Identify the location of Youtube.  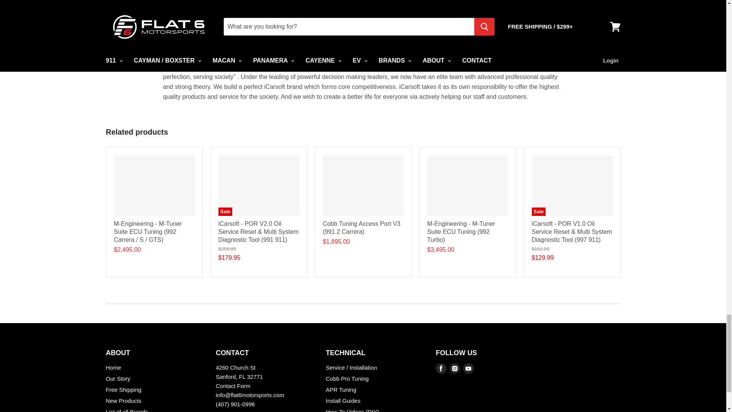
(468, 369).